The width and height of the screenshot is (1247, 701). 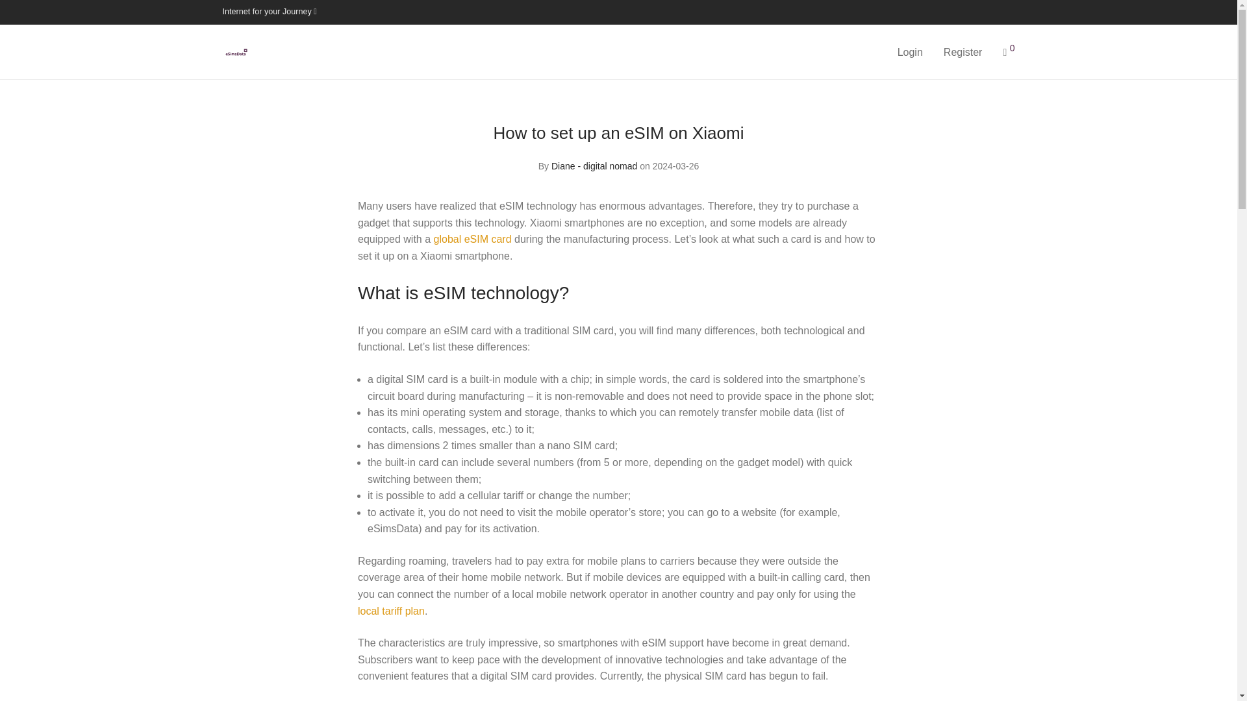 What do you see at coordinates (594, 166) in the screenshot?
I see `Diane - digital nomad` at bounding box center [594, 166].